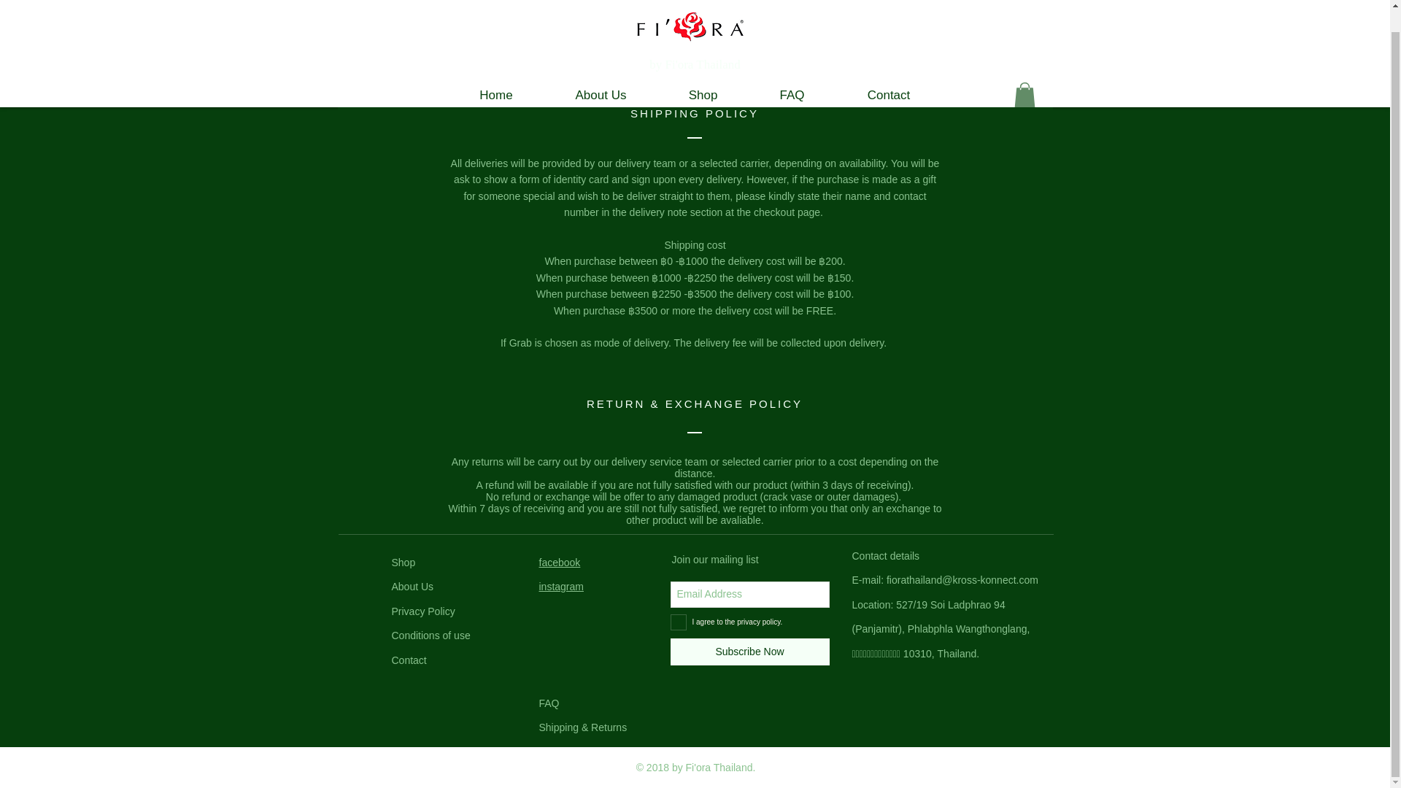 The height and width of the screenshot is (788, 1401). Describe the element at coordinates (430, 635) in the screenshot. I see `Conditions of use` at that location.